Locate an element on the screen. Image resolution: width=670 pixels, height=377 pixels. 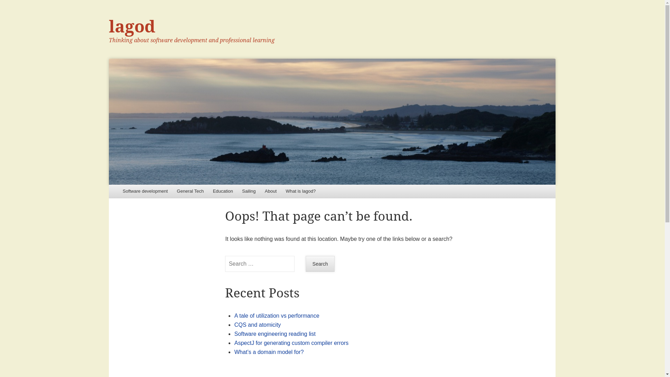
Search is located at coordinates (320, 264).